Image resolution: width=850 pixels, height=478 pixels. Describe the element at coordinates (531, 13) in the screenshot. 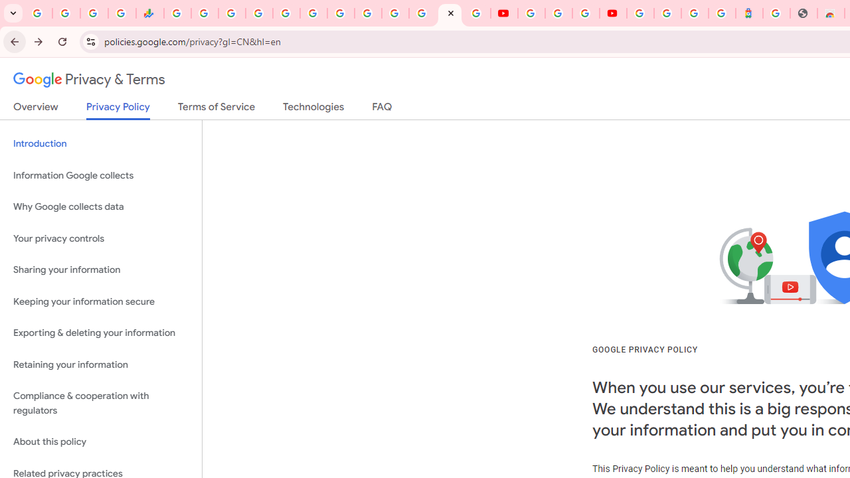

I see `YouTube` at that location.